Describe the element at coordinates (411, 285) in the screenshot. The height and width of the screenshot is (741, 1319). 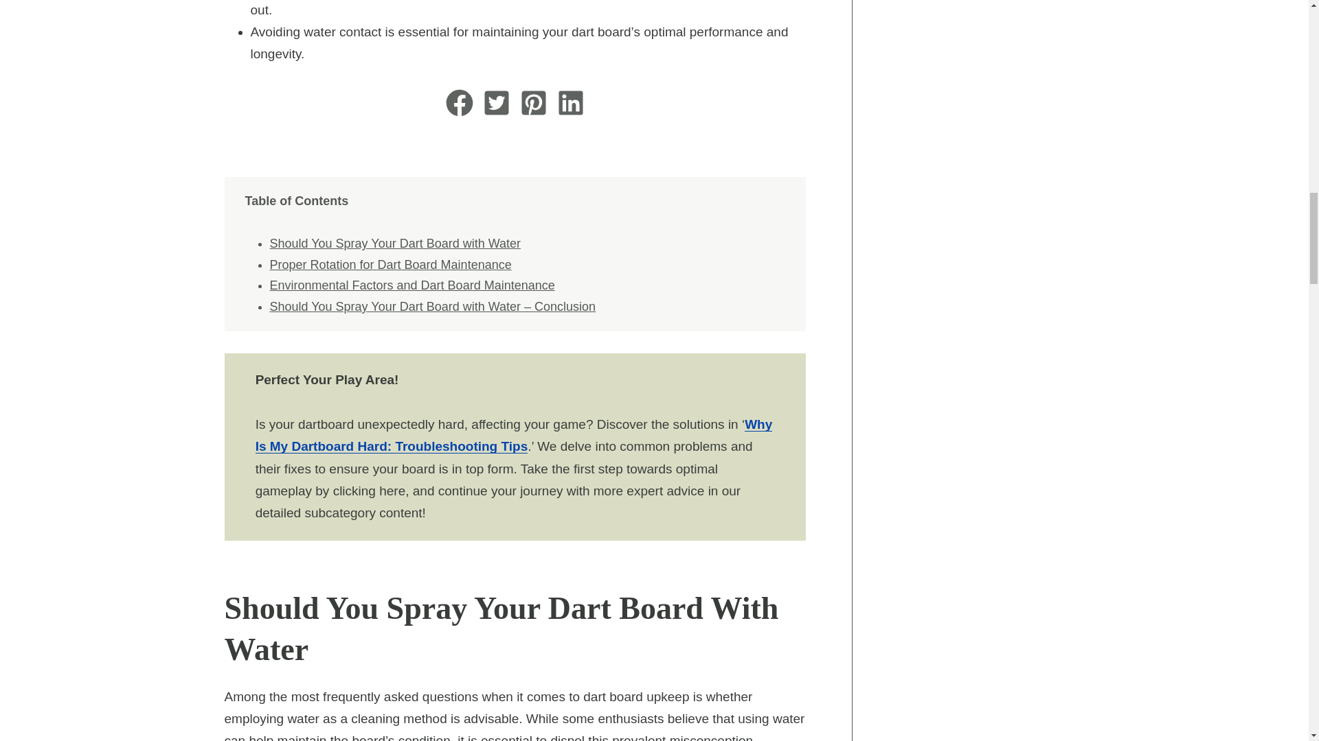
I see `Environmental Factors and Dart Board Maintenance` at that location.